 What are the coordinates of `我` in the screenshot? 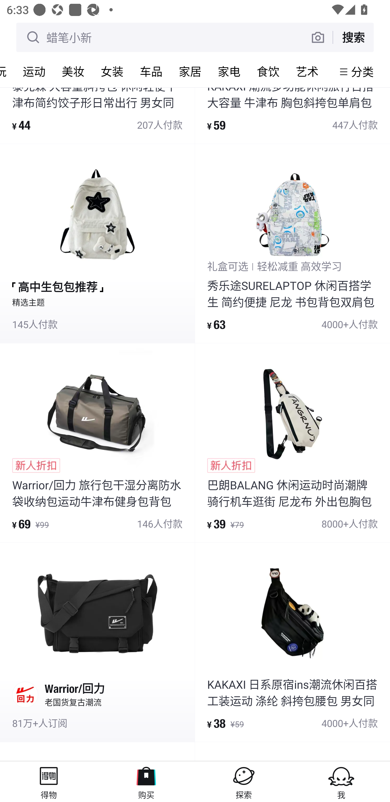 It's located at (341, 781).